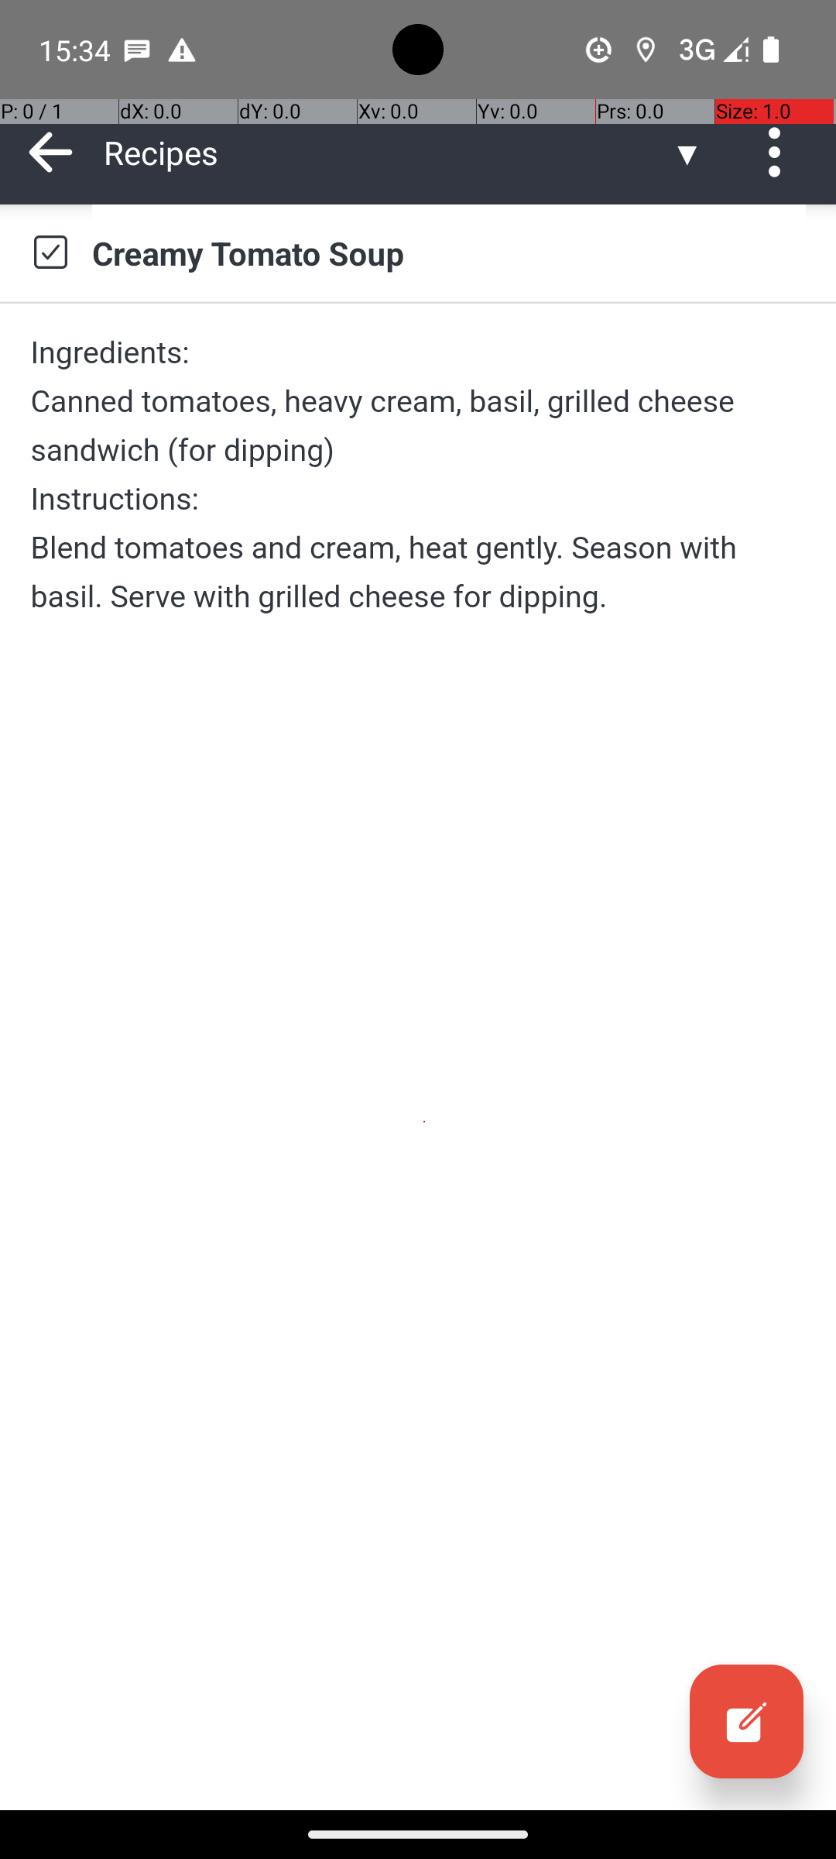 The width and height of the screenshot is (836, 1859). Describe the element at coordinates (50, 253) in the screenshot. I see `` at that location.